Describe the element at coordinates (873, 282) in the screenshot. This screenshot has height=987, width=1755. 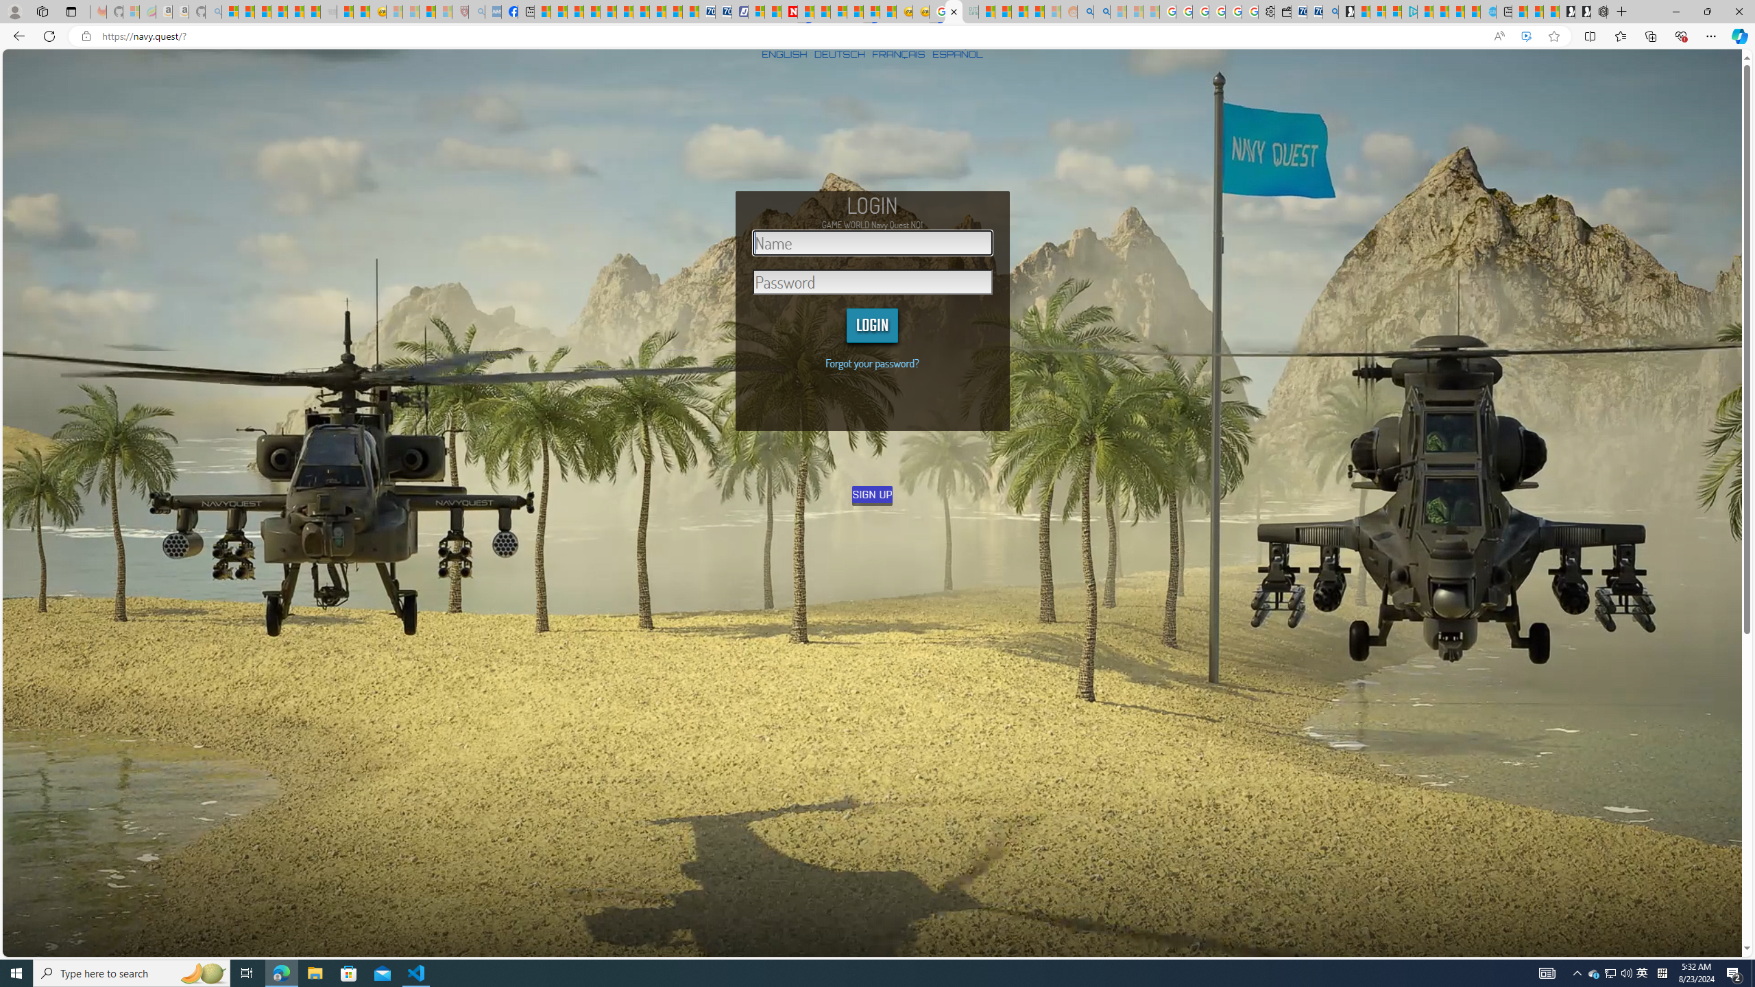
I see `Password` at that location.